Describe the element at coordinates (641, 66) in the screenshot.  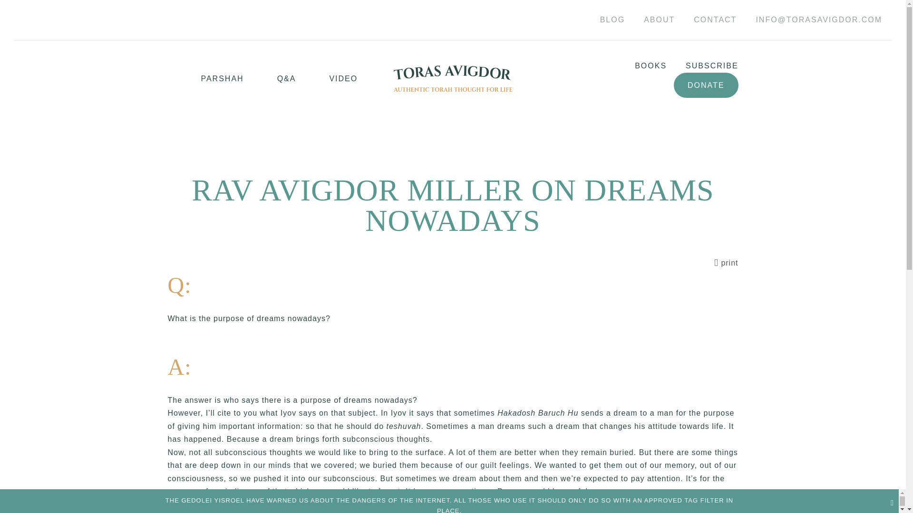
I see `BOOKS` at that location.